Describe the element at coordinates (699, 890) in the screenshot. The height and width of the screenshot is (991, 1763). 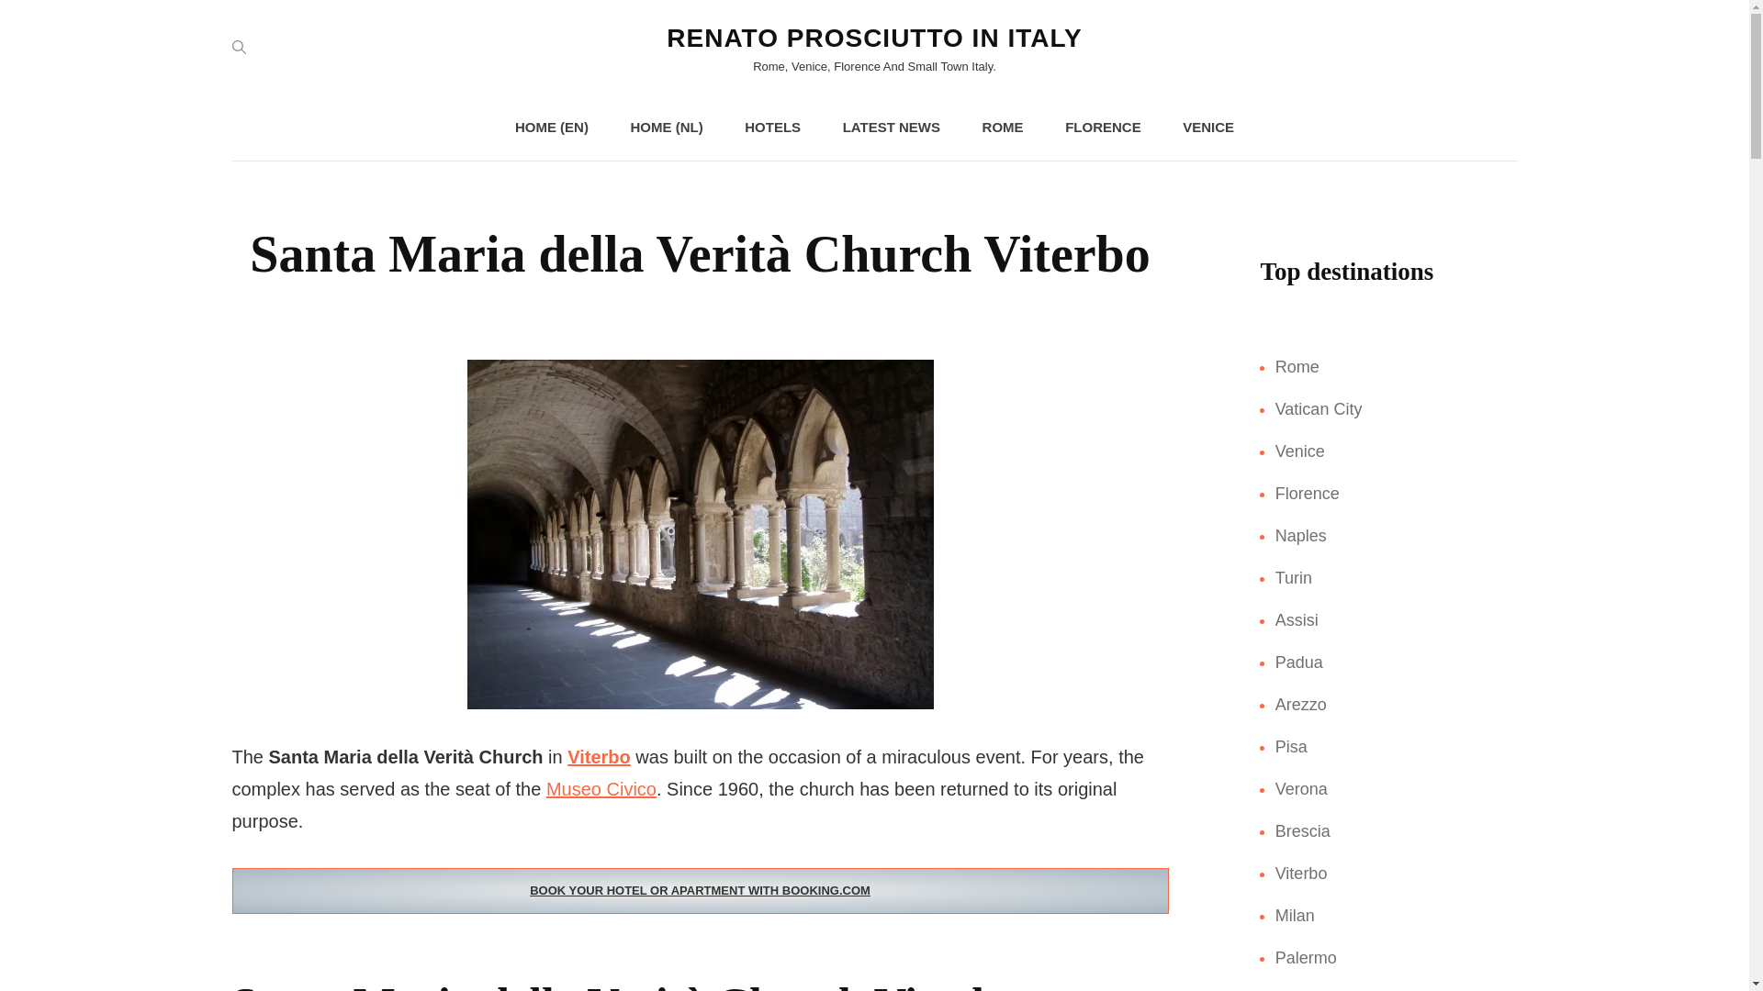
I see `BOOK YOUR HOTEL OR APARTMENT WITH BOOKING.COM` at that location.